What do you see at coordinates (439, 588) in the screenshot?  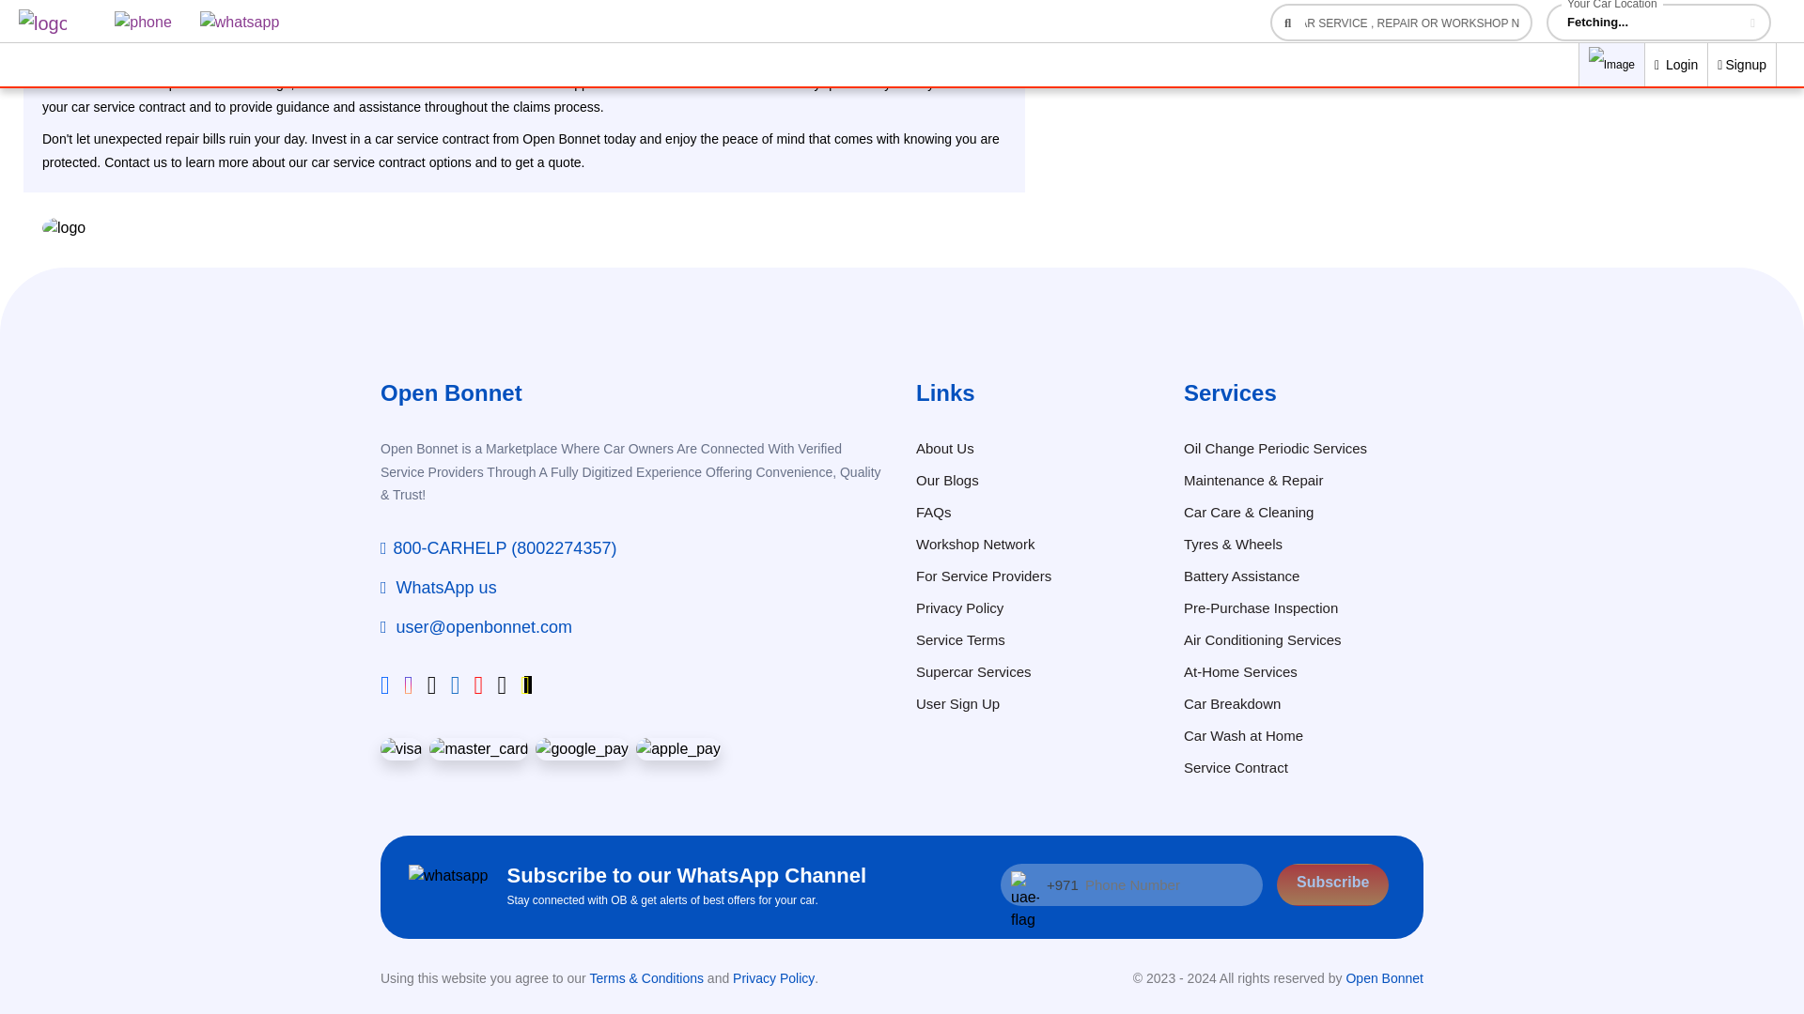 I see `WhatsApp us` at bounding box center [439, 588].